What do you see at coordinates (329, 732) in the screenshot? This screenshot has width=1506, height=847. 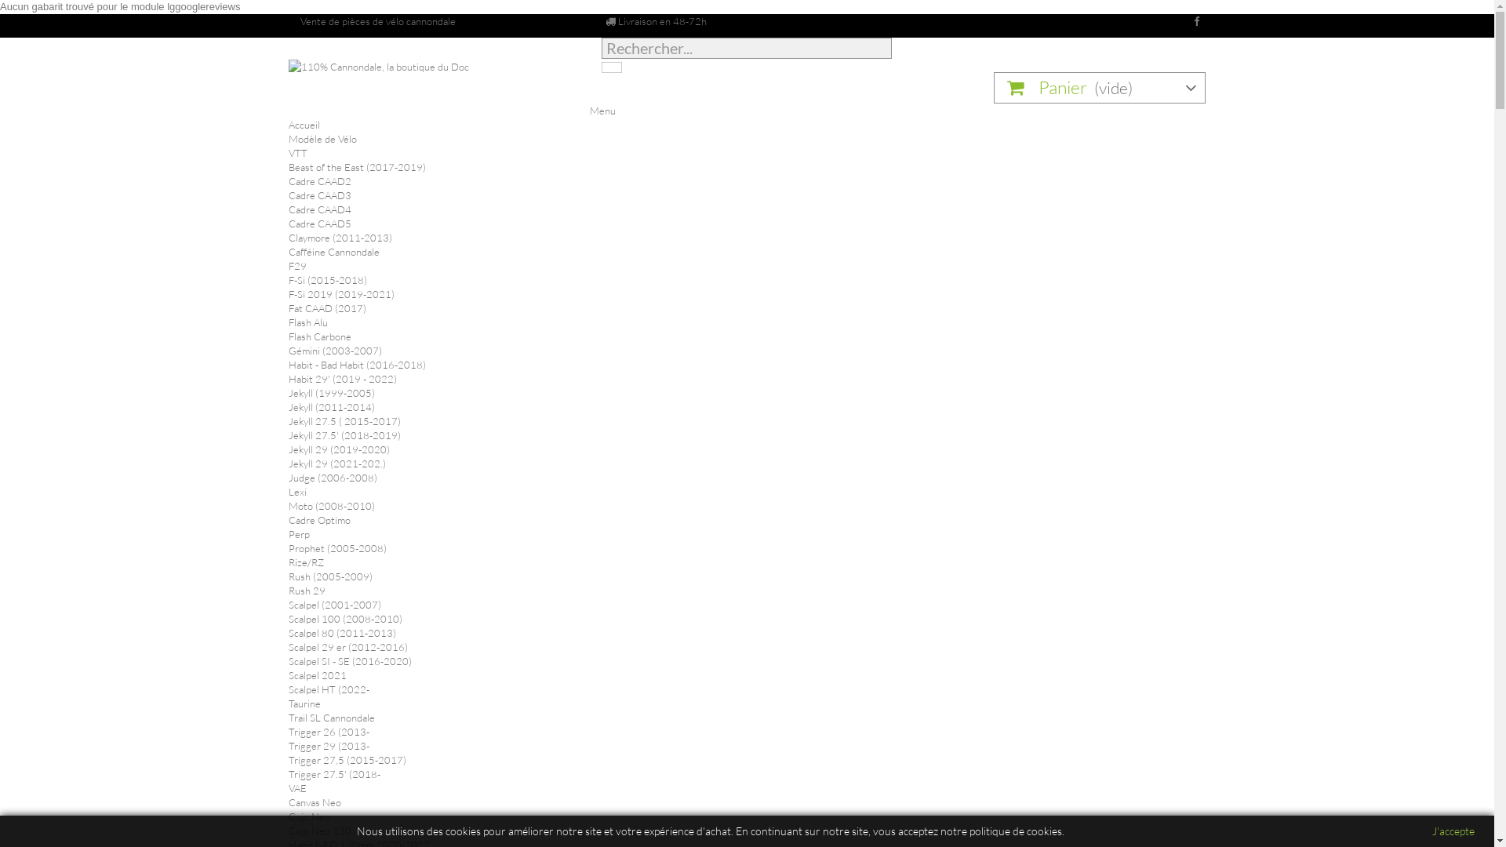 I see `Trigger 26 (2013-` at bounding box center [329, 732].